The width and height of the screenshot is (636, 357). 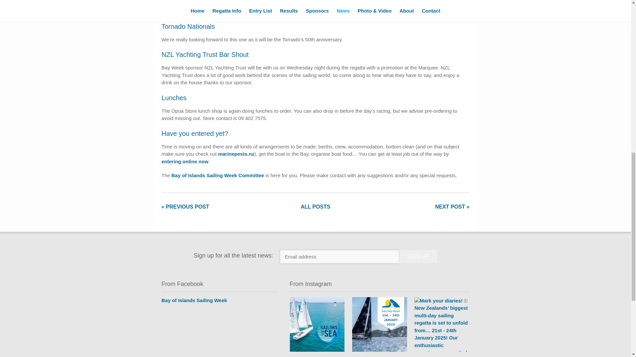 I want to click on Sign up, so click(x=418, y=257).